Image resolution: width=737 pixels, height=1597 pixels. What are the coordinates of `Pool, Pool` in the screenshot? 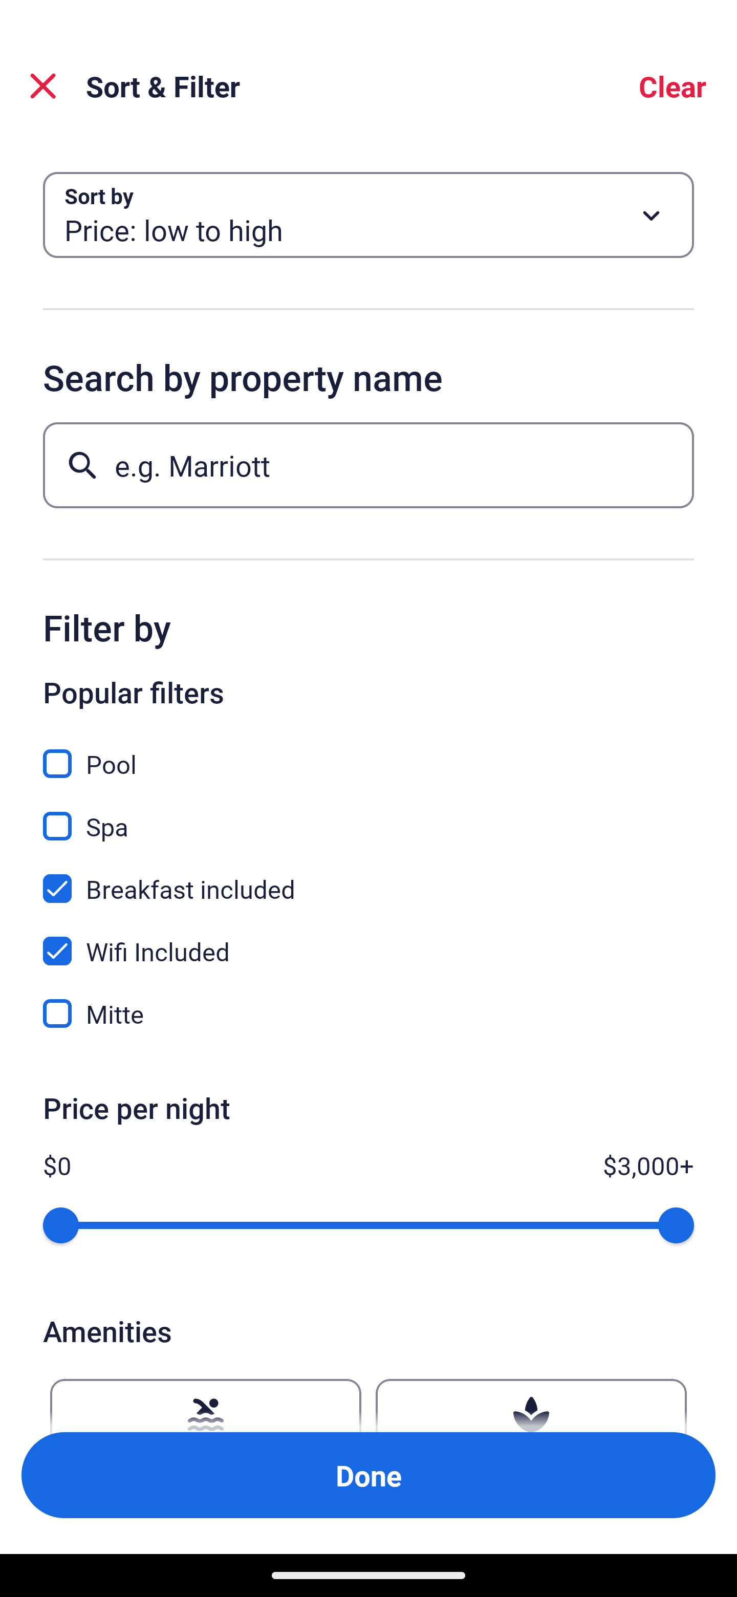 It's located at (368, 752).